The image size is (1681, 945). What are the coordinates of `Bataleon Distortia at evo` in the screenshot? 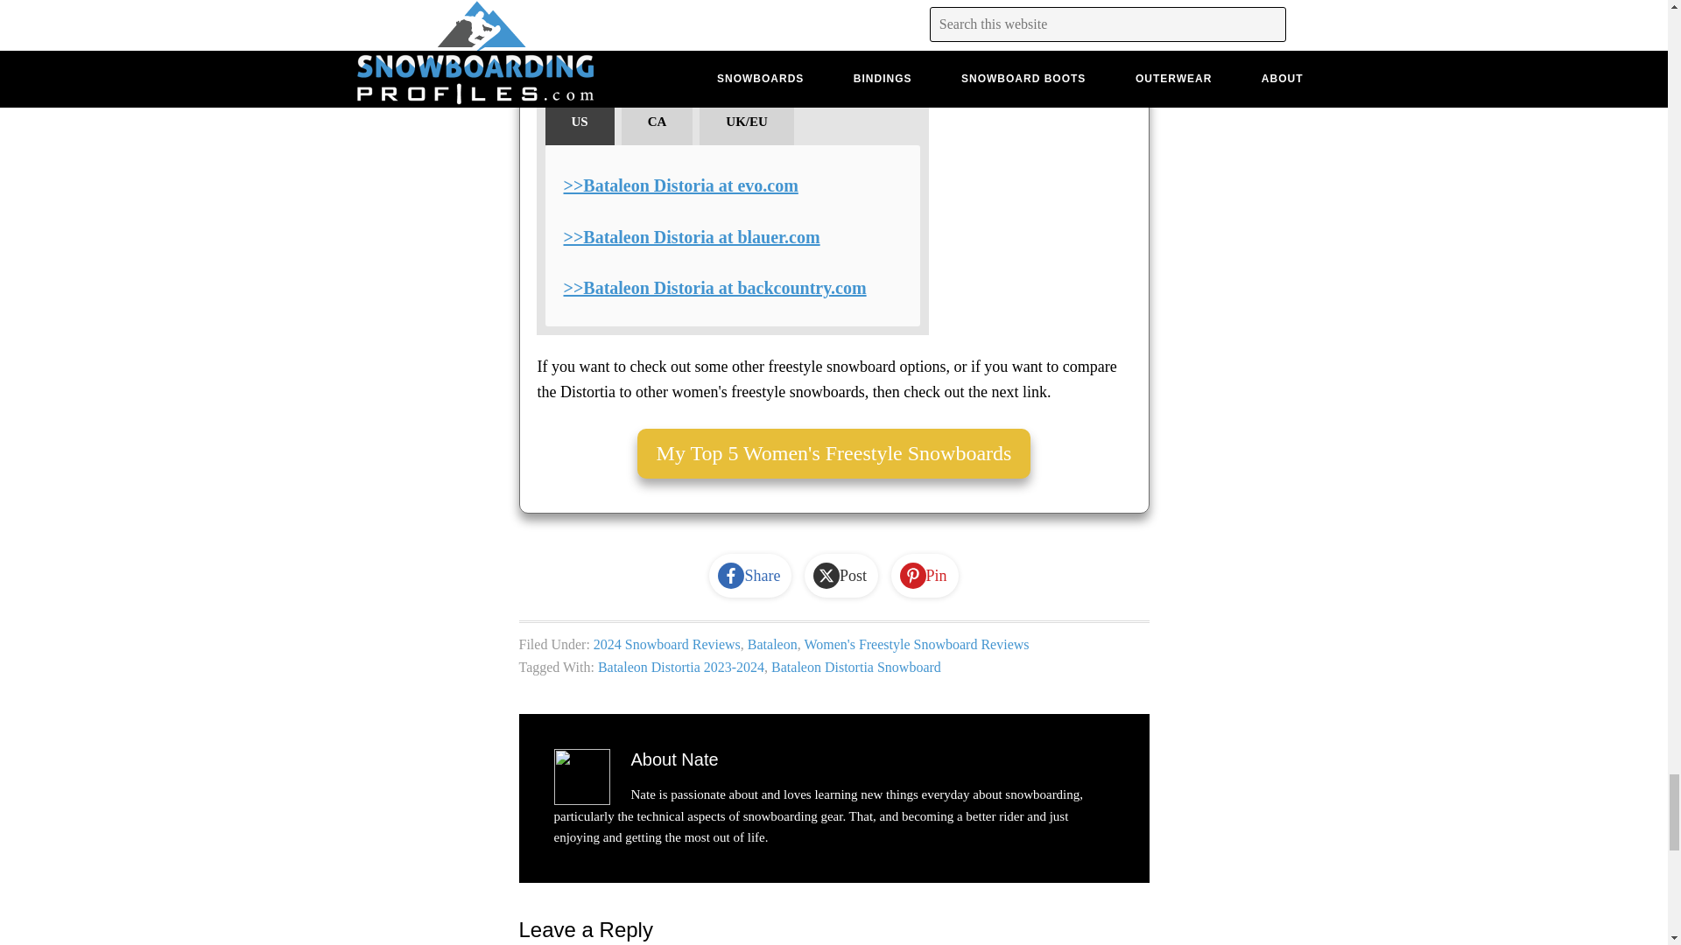 It's located at (681, 185).